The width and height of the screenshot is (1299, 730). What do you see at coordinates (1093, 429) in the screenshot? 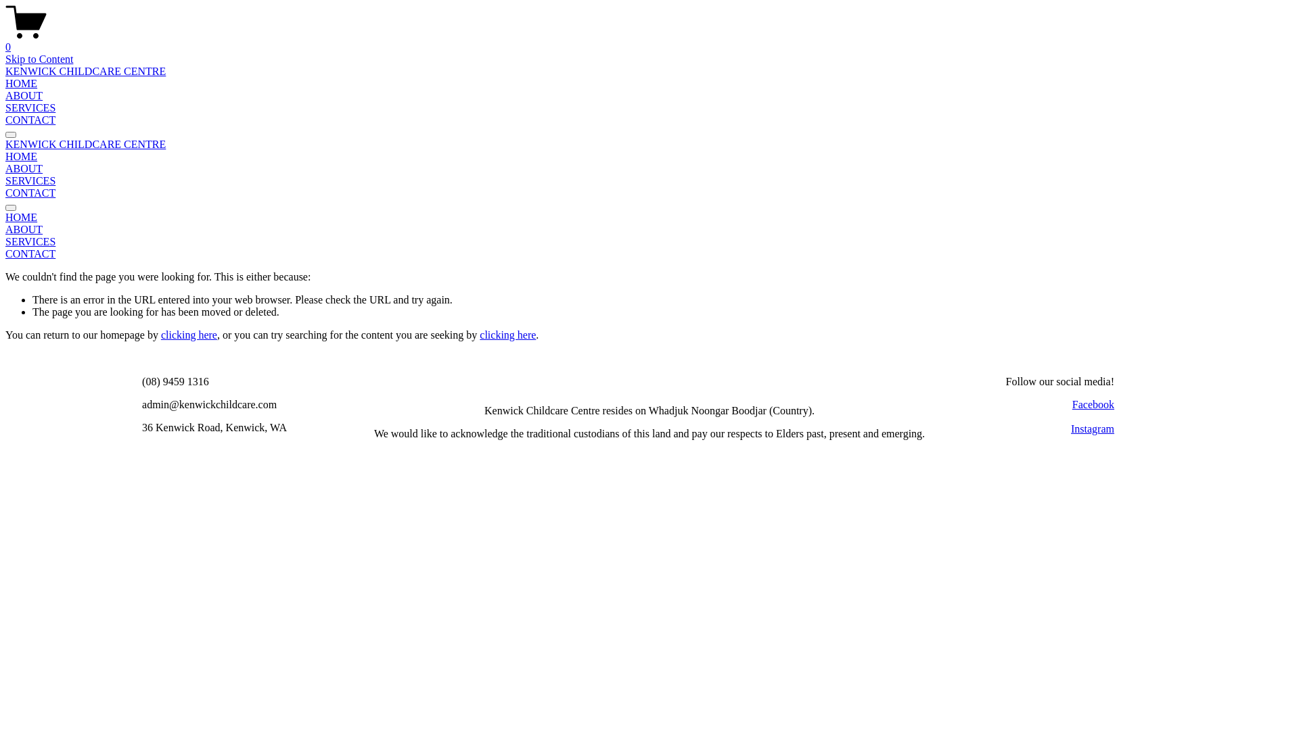
I see `Instagram` at bounding box center [1093, 429].